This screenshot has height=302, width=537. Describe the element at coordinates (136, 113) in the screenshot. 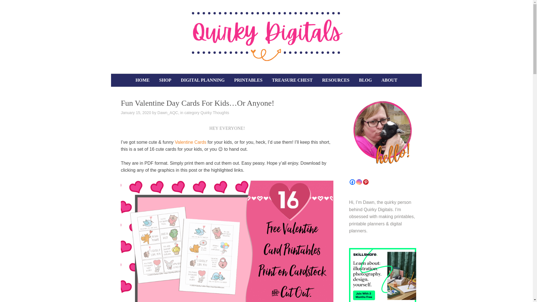

I see `January 15, 2020` at that location.